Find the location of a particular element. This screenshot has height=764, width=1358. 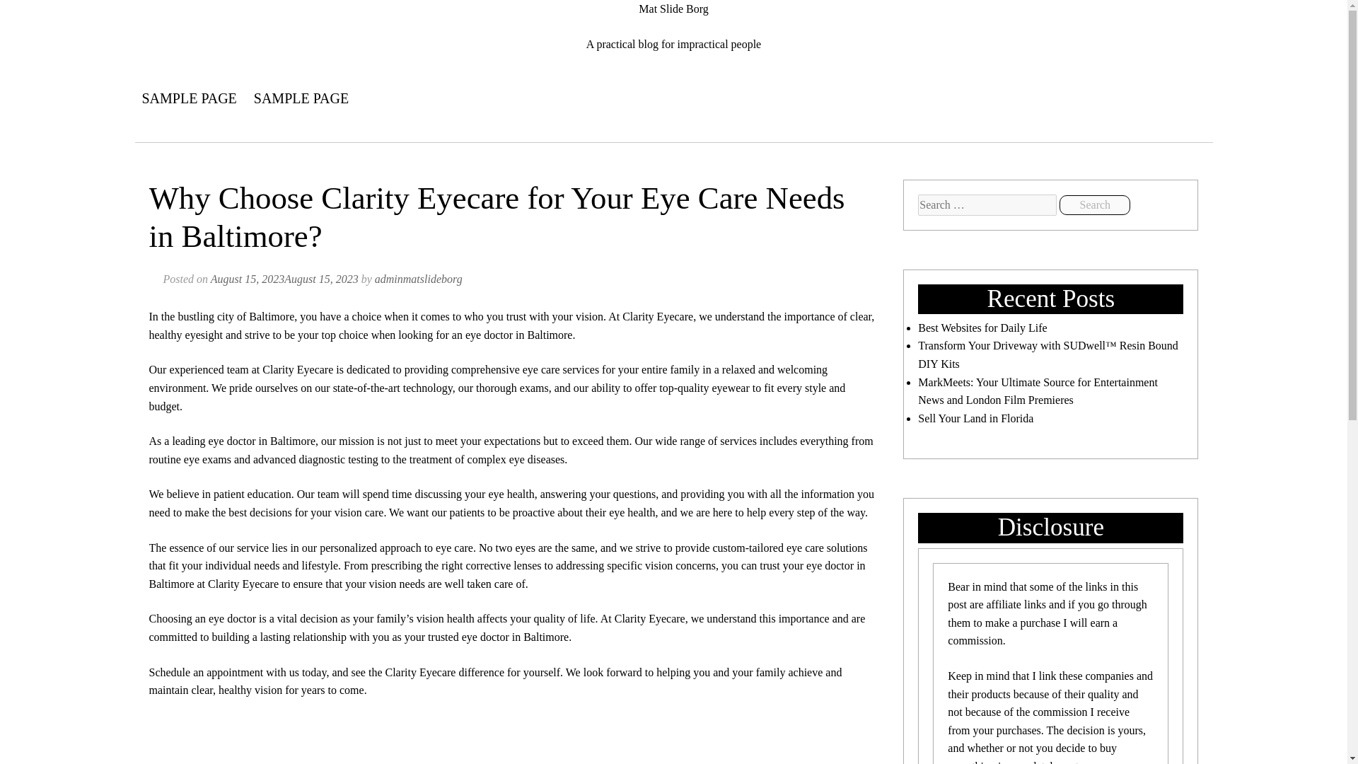

August 15, 2023August 15, 2023 is located at coordinates (284, 279).